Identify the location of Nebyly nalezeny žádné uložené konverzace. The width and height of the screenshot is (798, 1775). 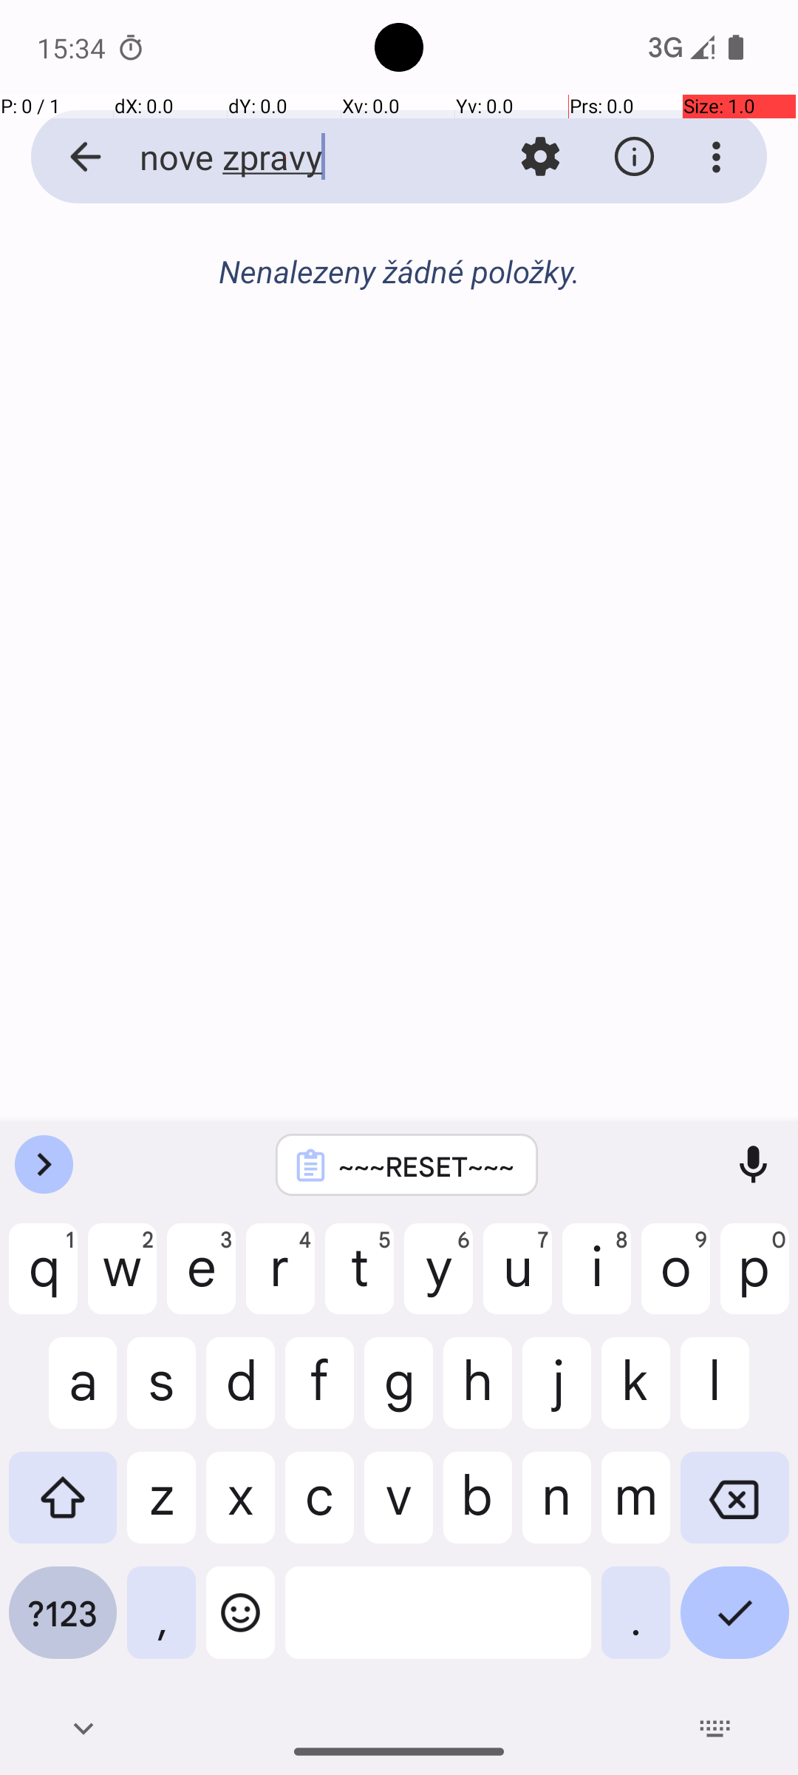
(399, 280).